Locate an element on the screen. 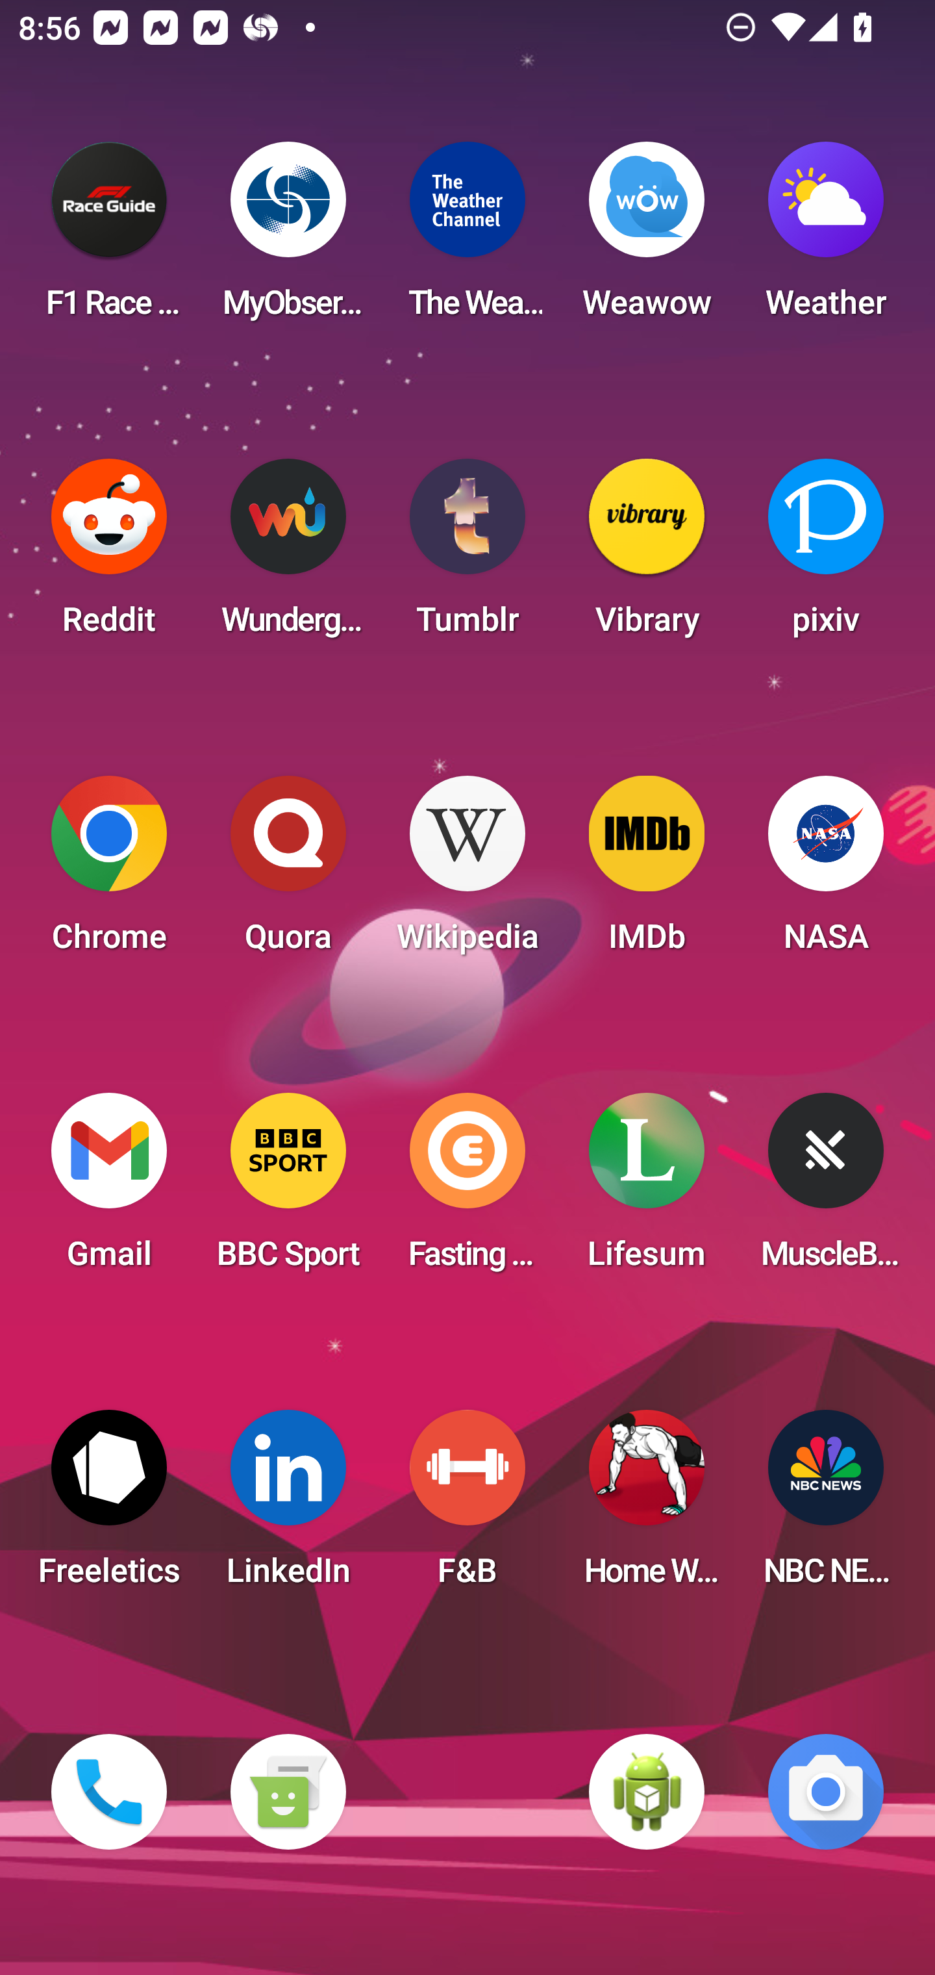 The width and height of the screenshot is (935, 1975). NASA is located at coordinates (826, 872).